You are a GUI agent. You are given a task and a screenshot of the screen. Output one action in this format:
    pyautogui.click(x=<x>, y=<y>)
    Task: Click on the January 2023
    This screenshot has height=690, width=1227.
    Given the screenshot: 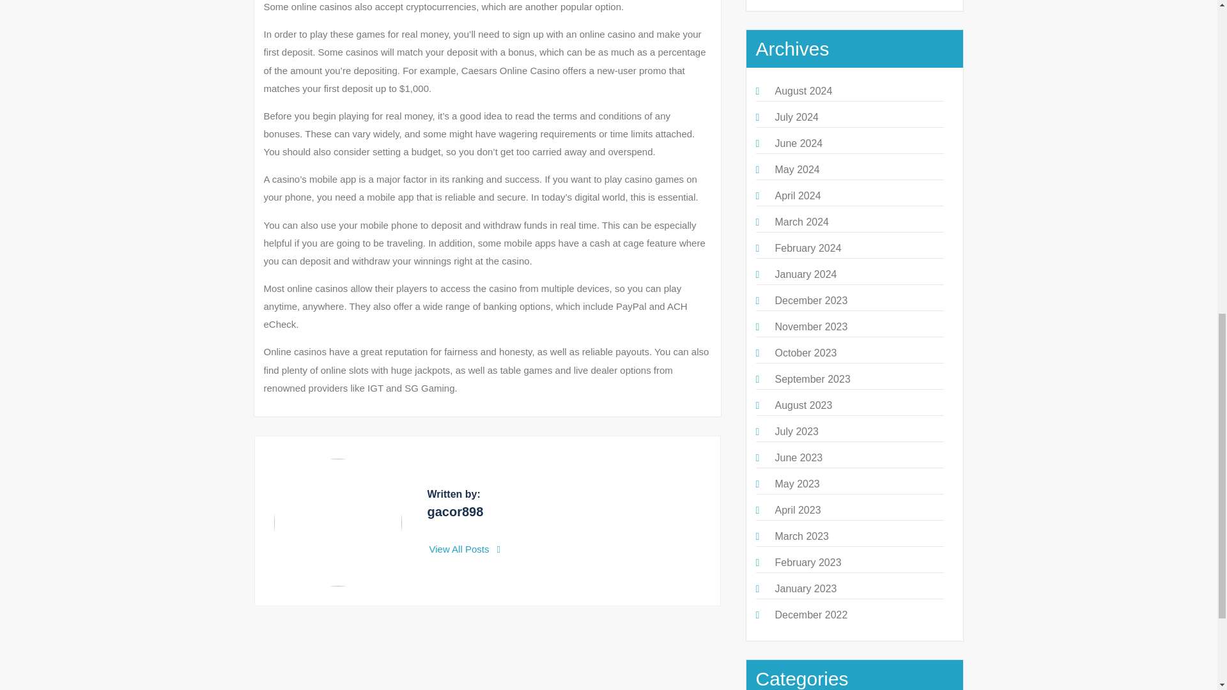 What is the action you would take?
    pyautogui.click(x=805, y=588)
    